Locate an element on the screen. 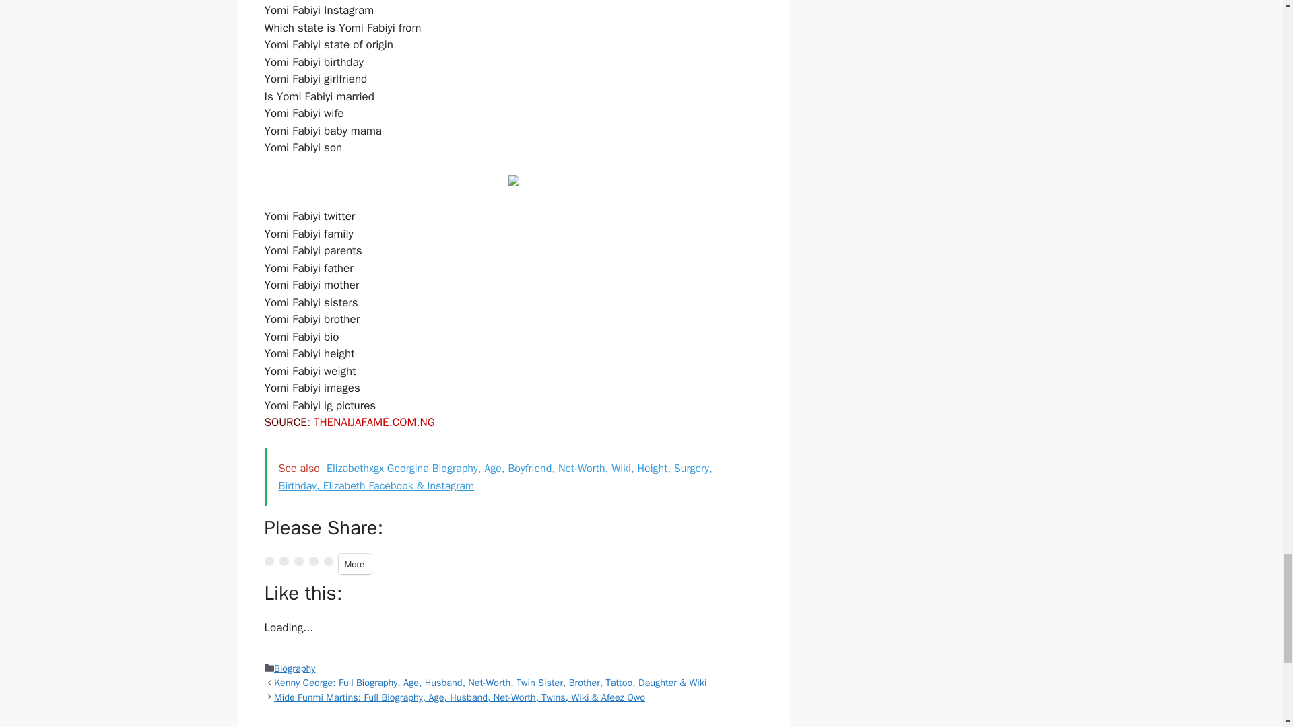 This screenshot has height=727, width=1293. Click to share on Pinterest is located at coordinates (298, 561).